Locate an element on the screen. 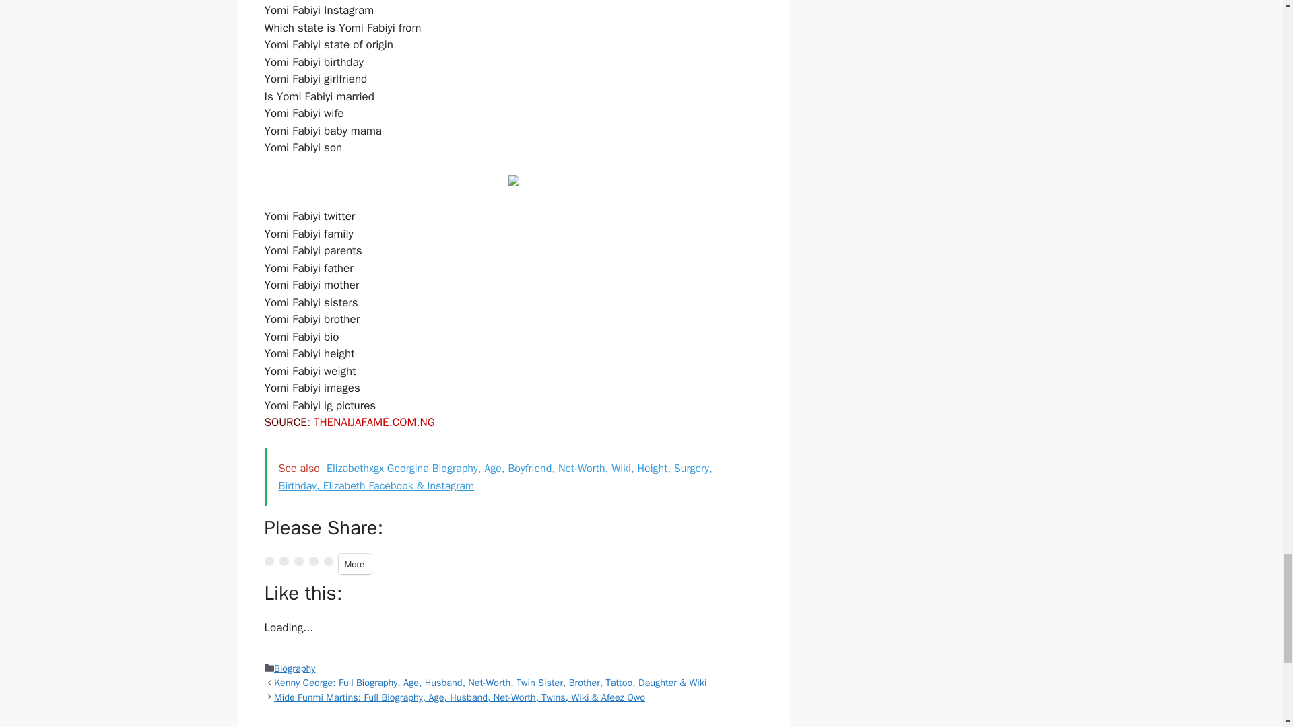 This screenshot has height=727, width=1293. Click to share on Pinterest is located at coordinates (298, 561).